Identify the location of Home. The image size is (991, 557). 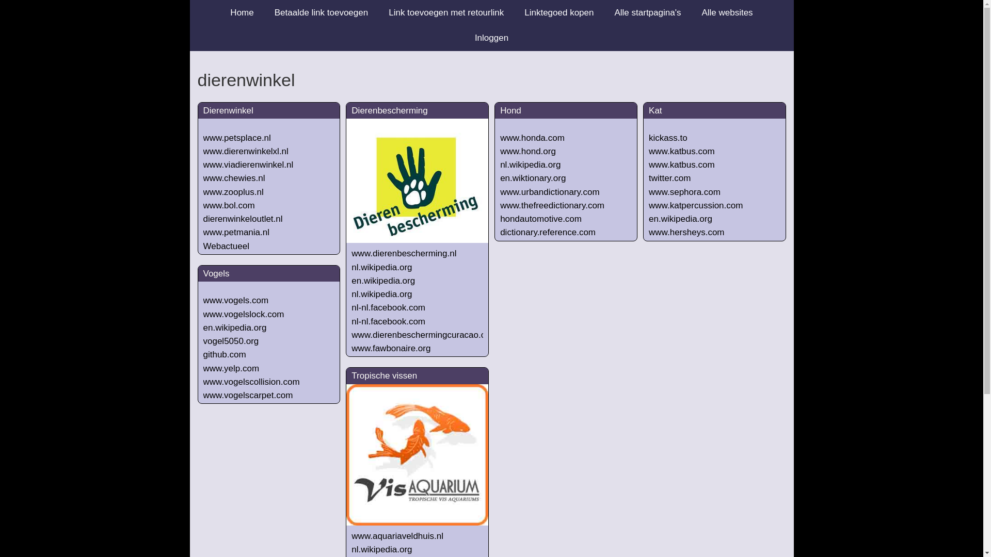
(242, 12).